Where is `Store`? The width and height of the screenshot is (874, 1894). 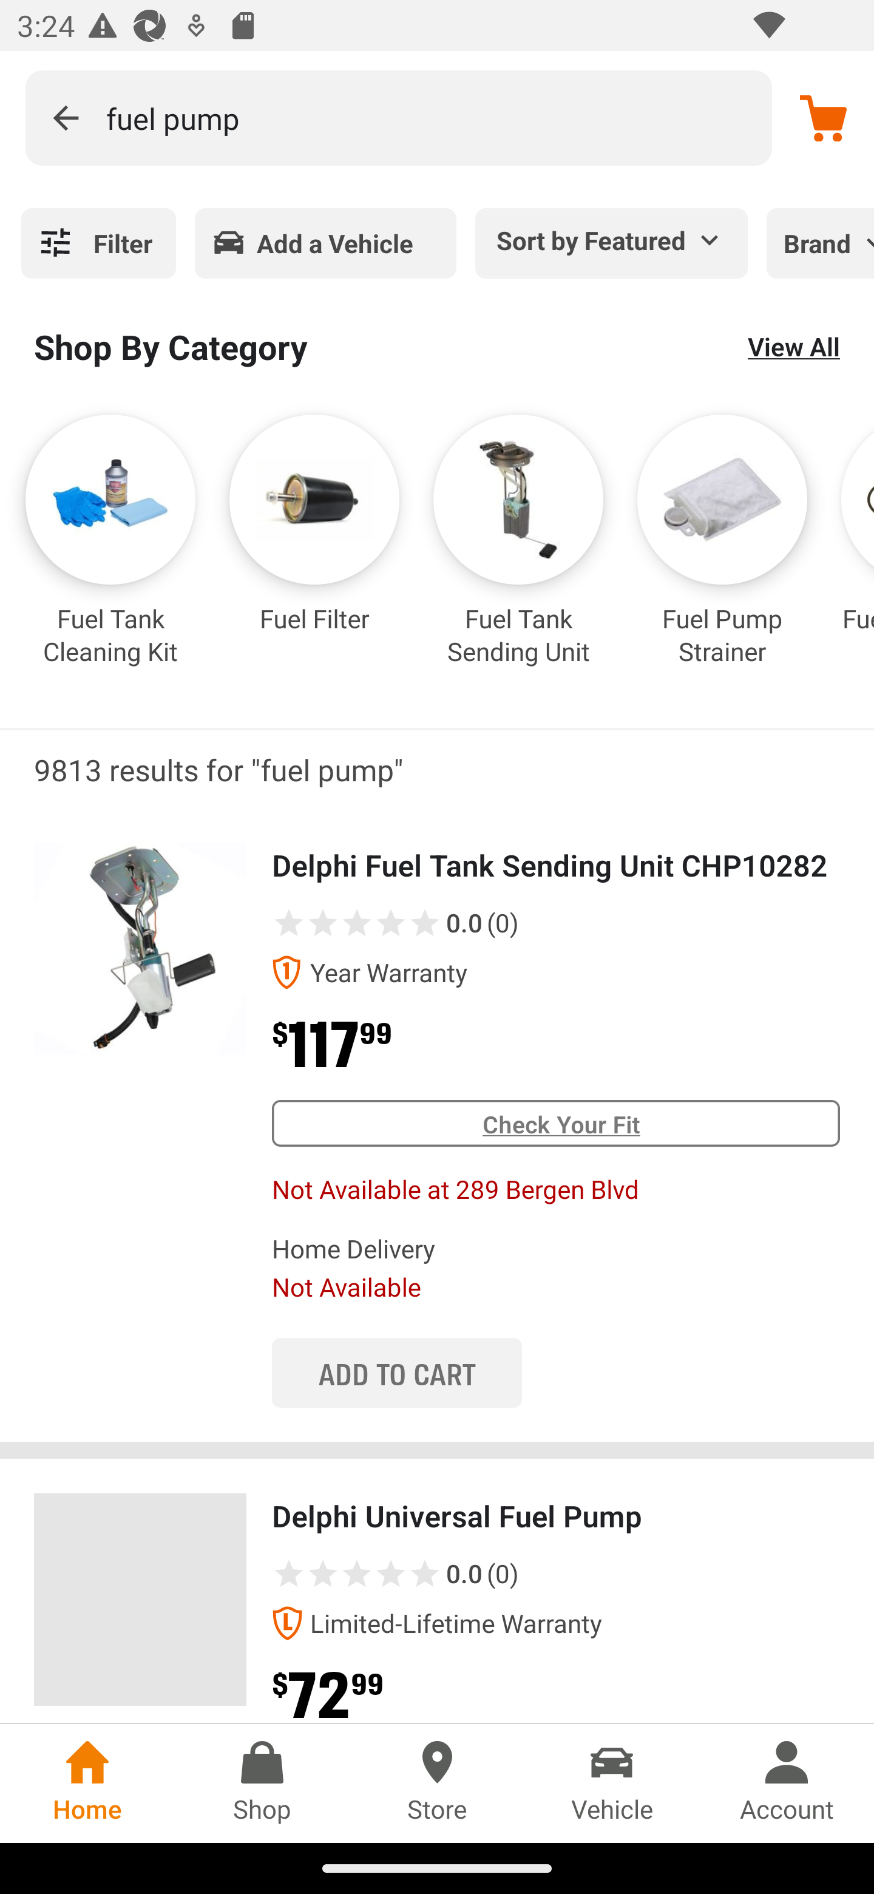 Store is located at coordinates (437, 1783).